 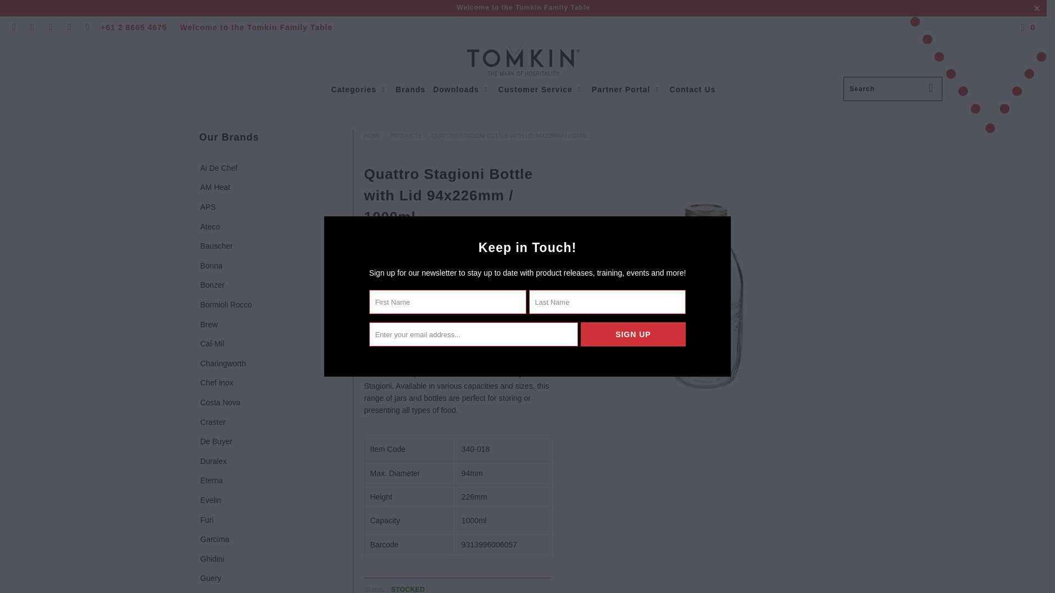 I want to click on Welcome to the Tomkin Family Table, so click(x=523, y=7).